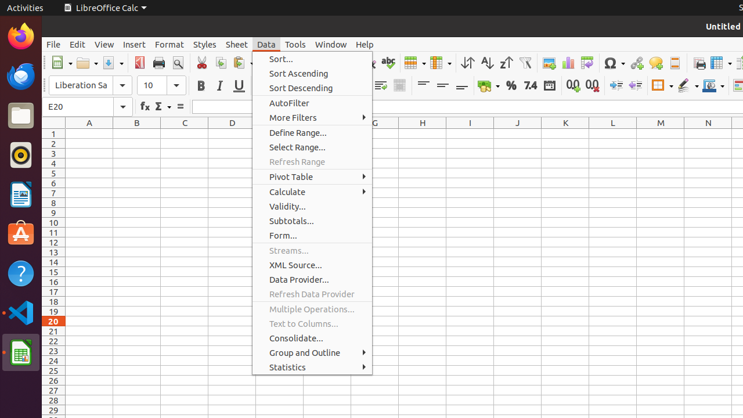  Describe the element at coordinates (441, 63) in the screenshot. I see `Column` at that location.